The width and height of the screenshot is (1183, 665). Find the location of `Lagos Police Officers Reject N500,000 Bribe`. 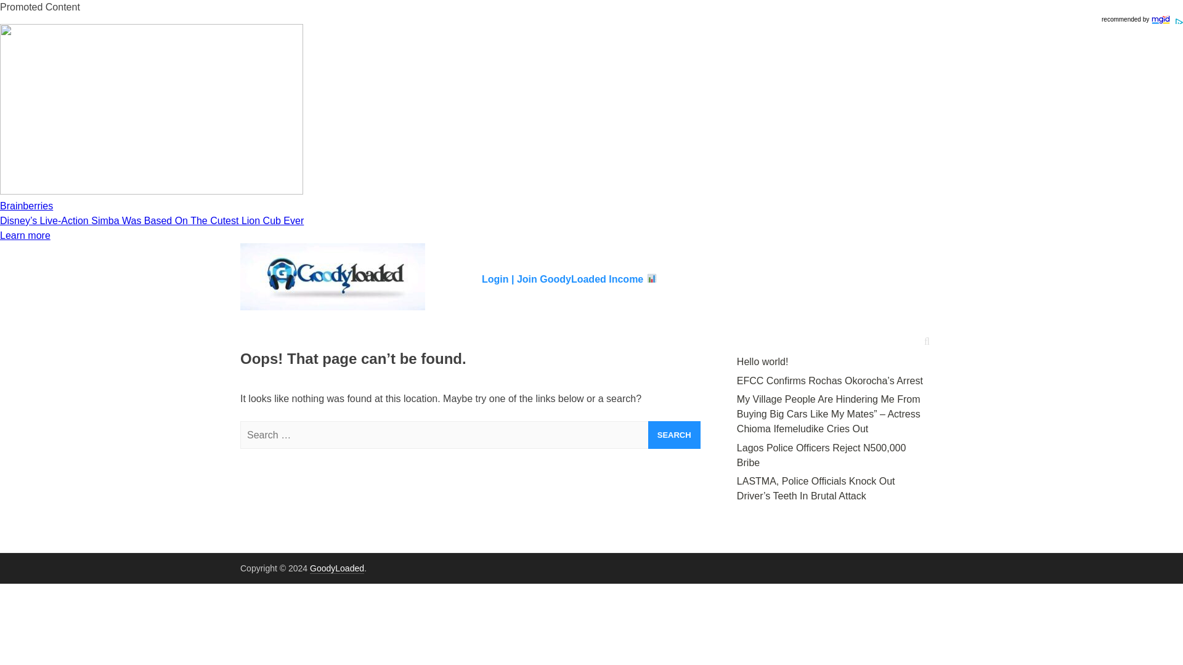

Lagos Police Officers Reject N500,000 Bribe is located at coordinates (821, 456).